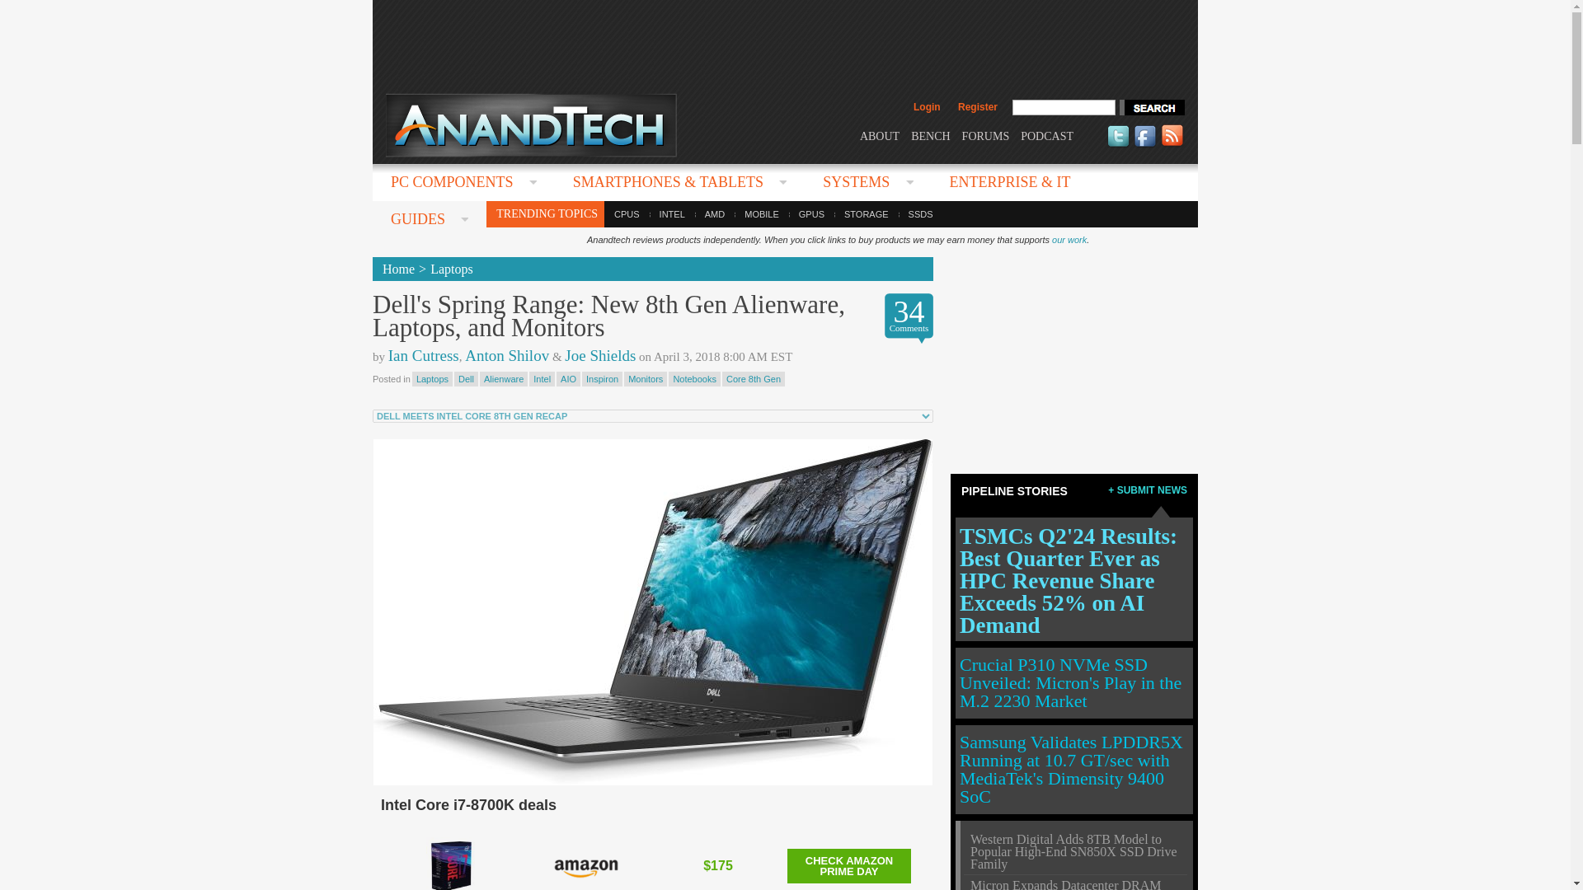 The image size is (1583, 890). I want to click on Amazon, so click(585, 866).